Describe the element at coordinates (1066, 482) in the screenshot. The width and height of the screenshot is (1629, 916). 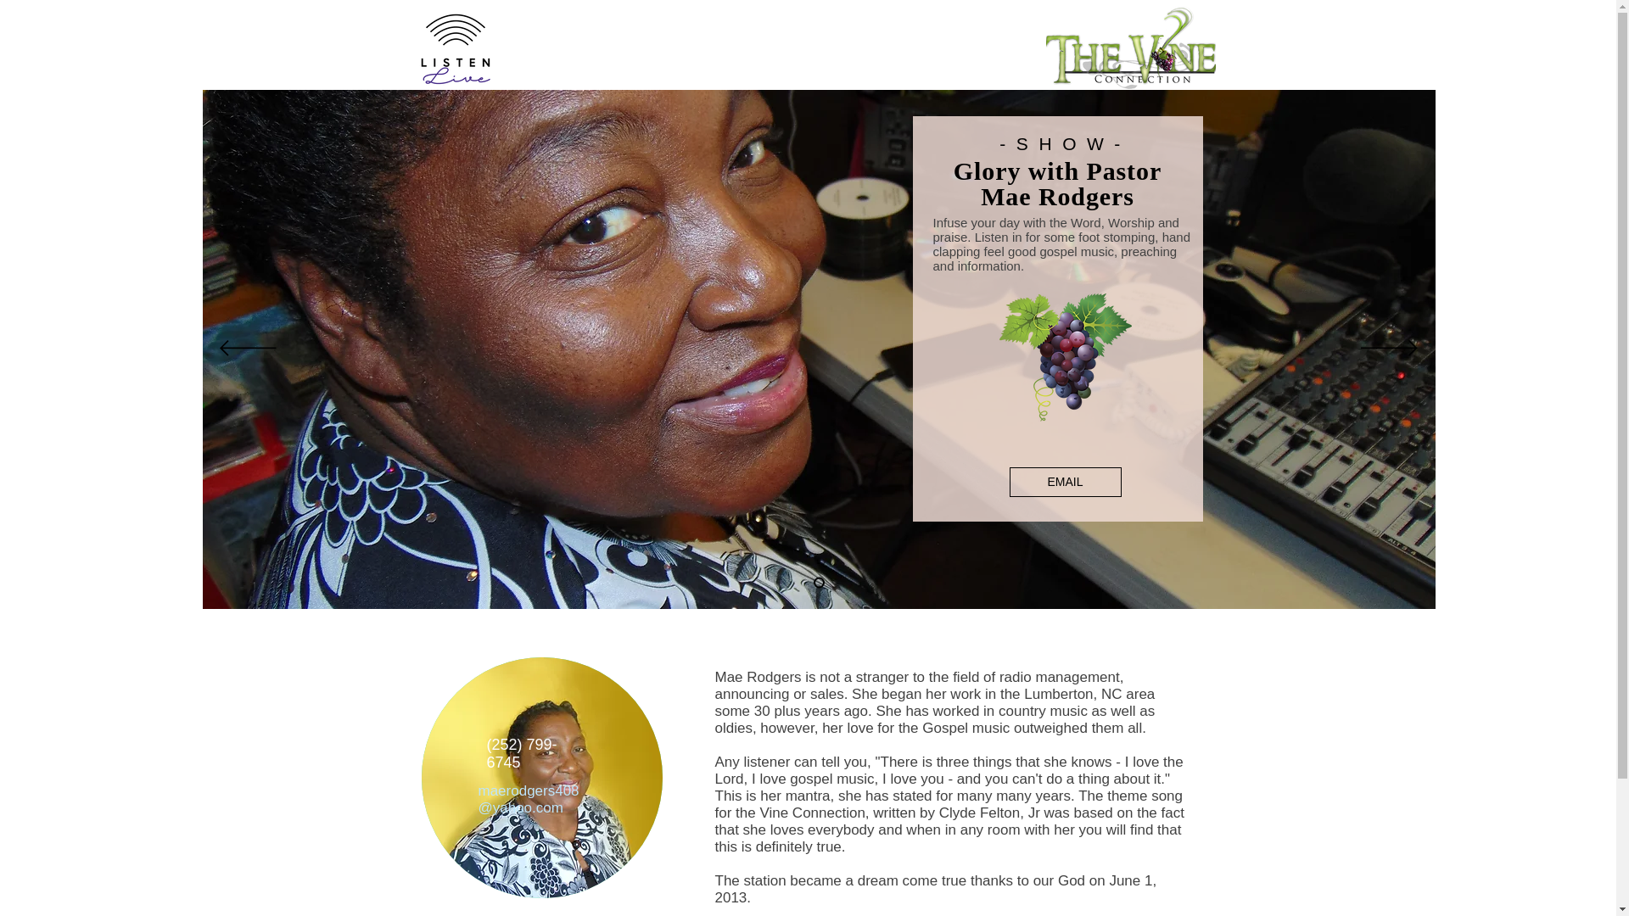
I see `EMAIL` at that location.